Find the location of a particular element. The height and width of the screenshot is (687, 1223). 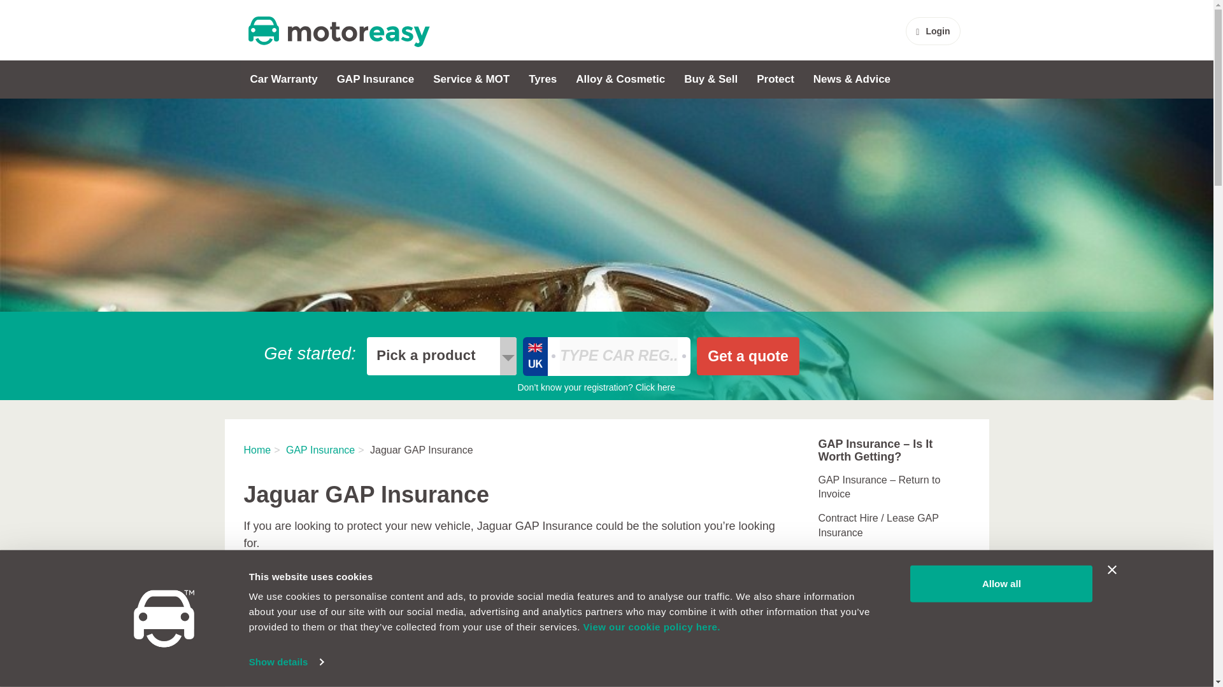

View our cookie policy here. is located at coordinates (651, 627).